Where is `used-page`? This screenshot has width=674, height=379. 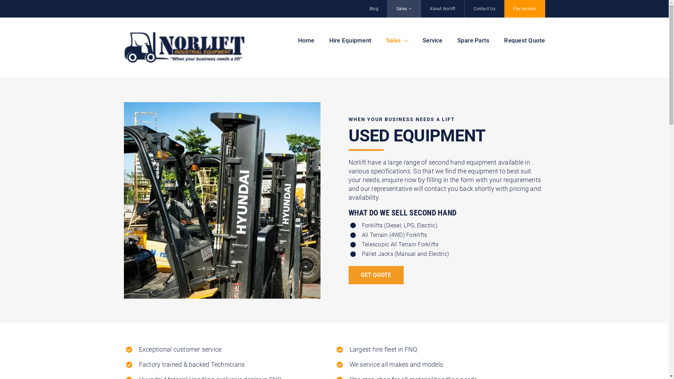 used-page is located at coordinates (222, 200).